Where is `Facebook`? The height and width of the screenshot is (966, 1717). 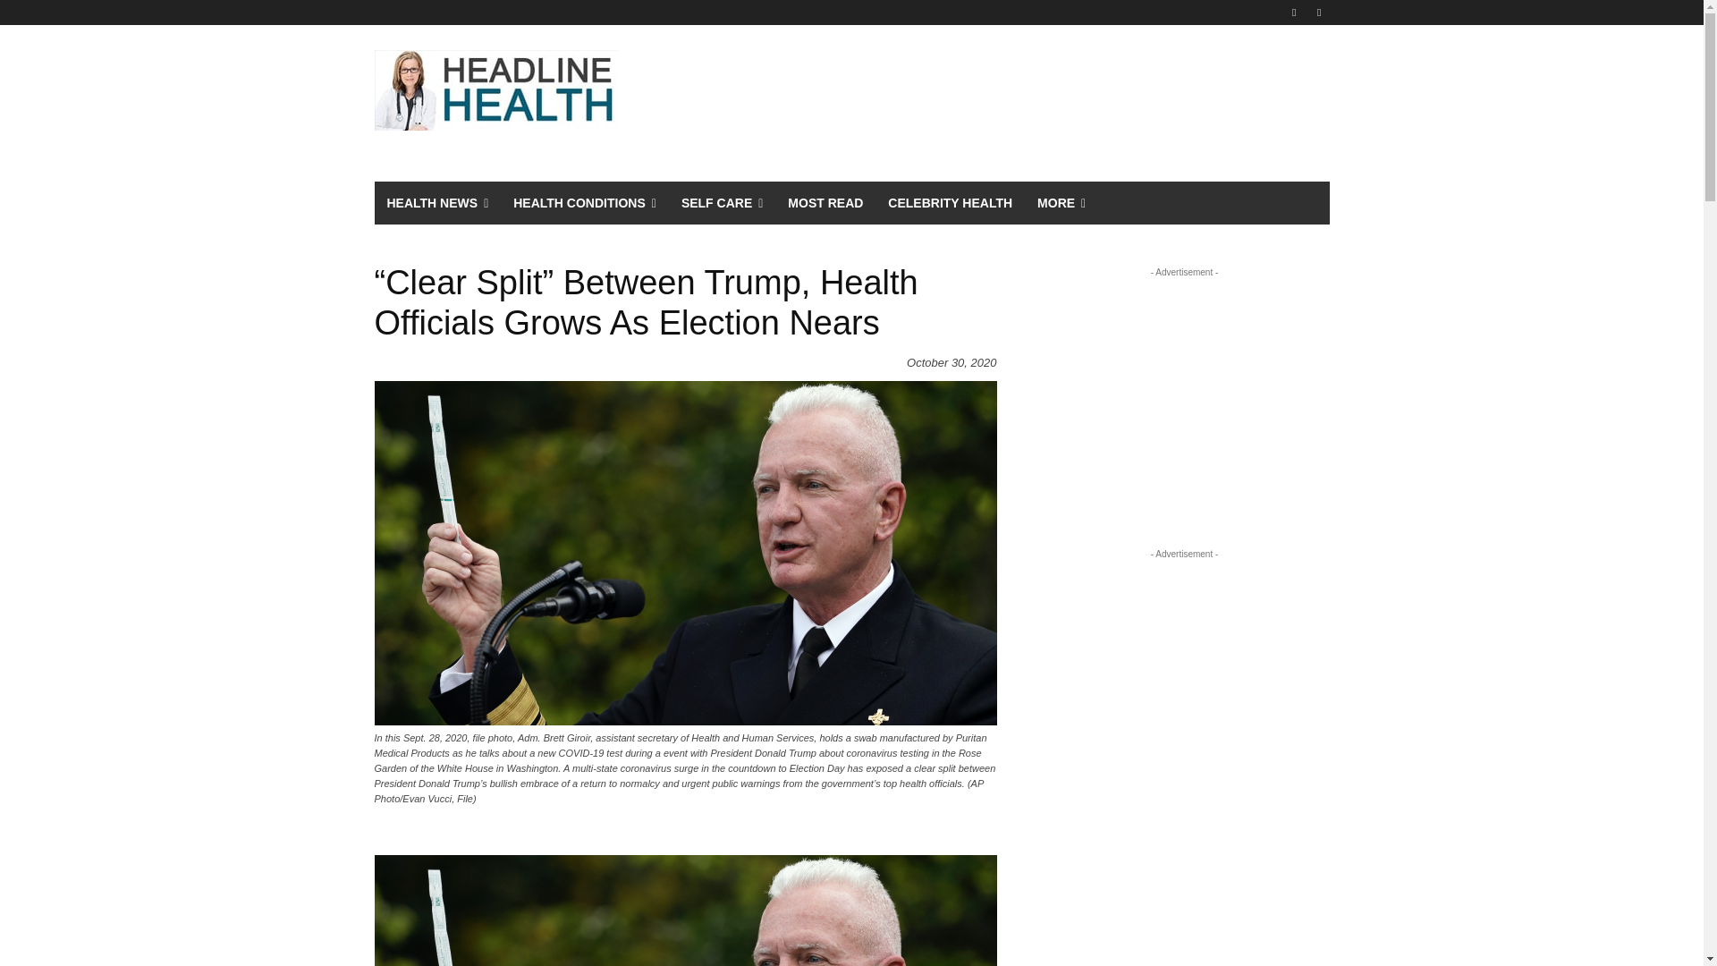
Facebook is located at coordinates (1295, 12).